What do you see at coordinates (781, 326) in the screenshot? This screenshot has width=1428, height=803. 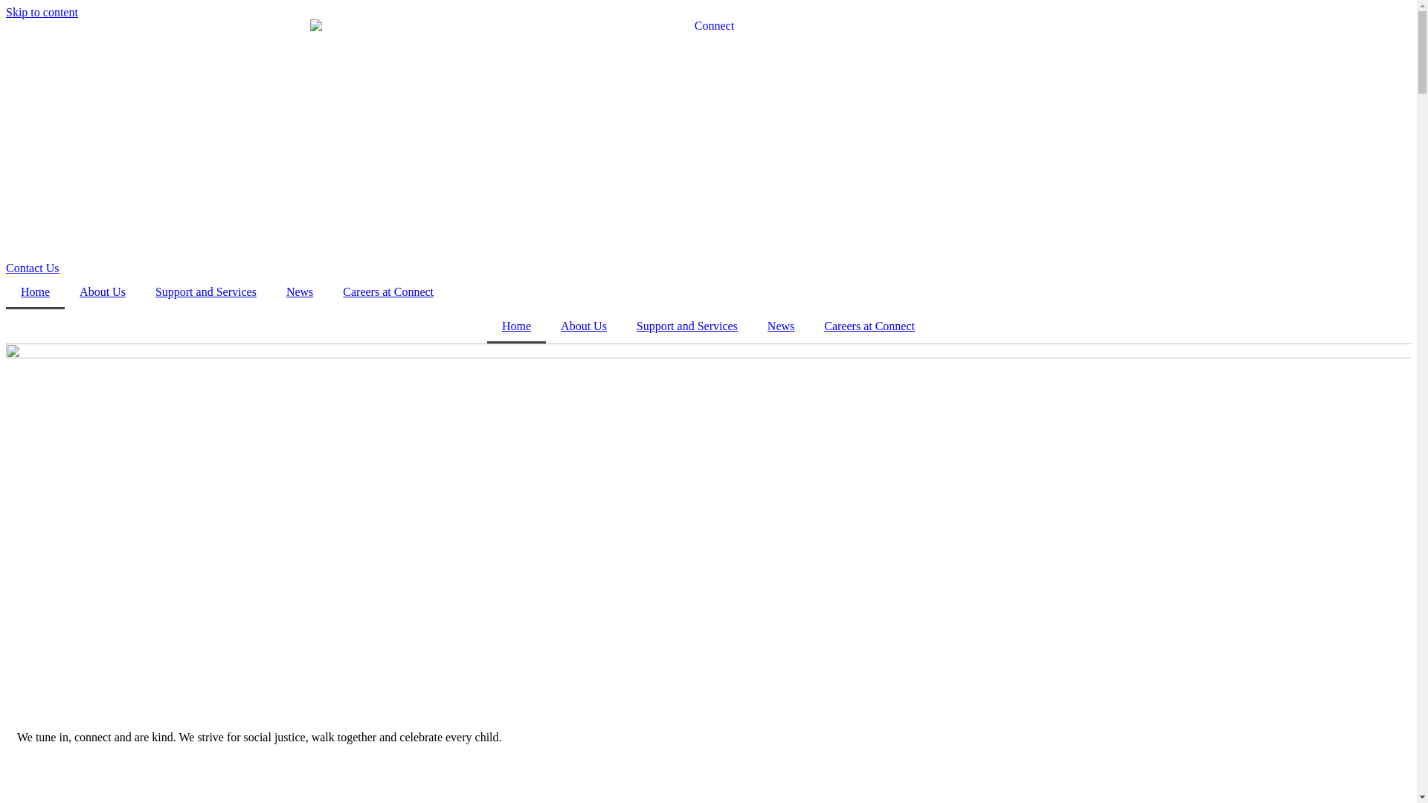 I see `News` at bounding box center [781, 326].